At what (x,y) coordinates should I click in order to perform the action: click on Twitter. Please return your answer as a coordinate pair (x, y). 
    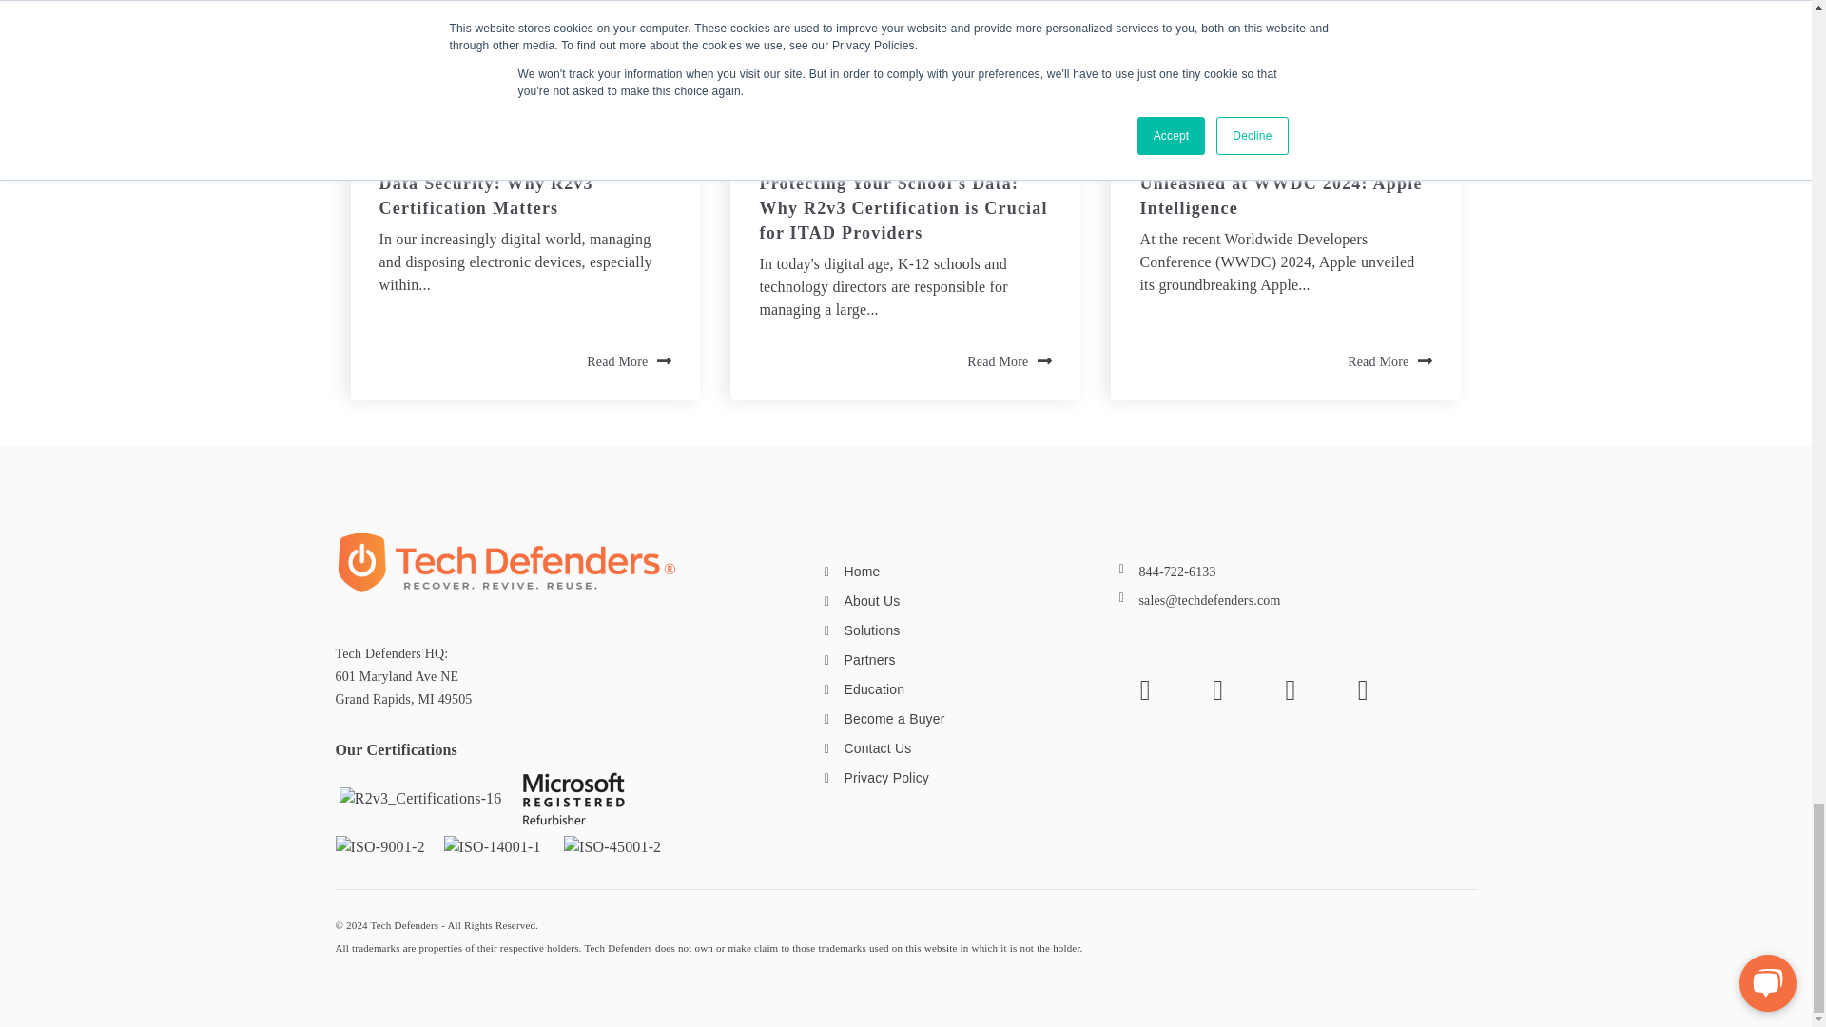
    Looking at the image, I should click on (1218, 690).